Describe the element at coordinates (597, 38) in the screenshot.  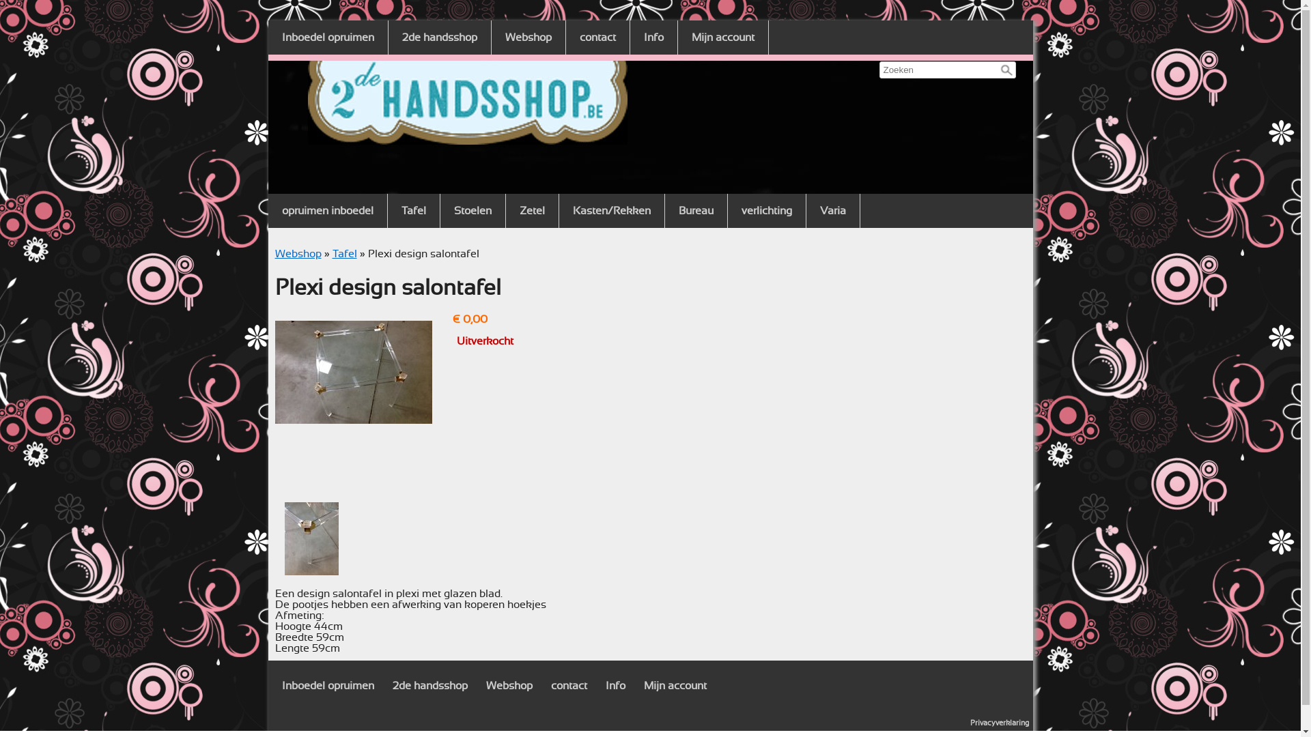
I see `contact` at that location.